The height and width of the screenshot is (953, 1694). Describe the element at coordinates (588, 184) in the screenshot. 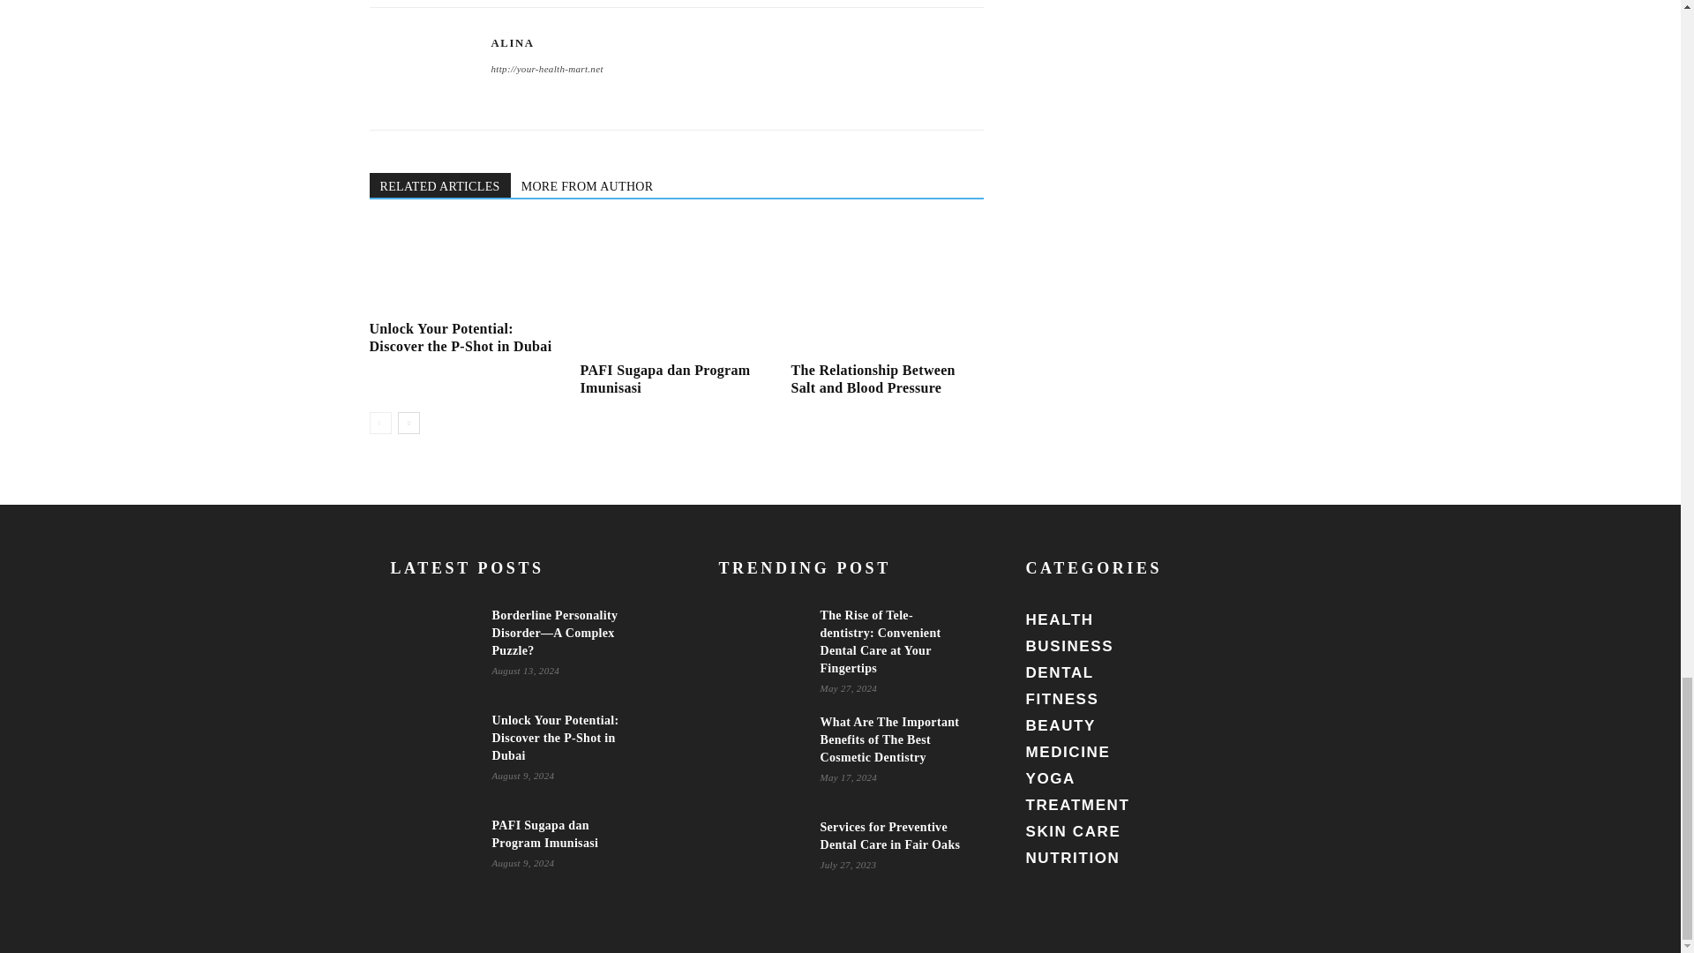

I see `MORE FROM AUTHOR` at that location.